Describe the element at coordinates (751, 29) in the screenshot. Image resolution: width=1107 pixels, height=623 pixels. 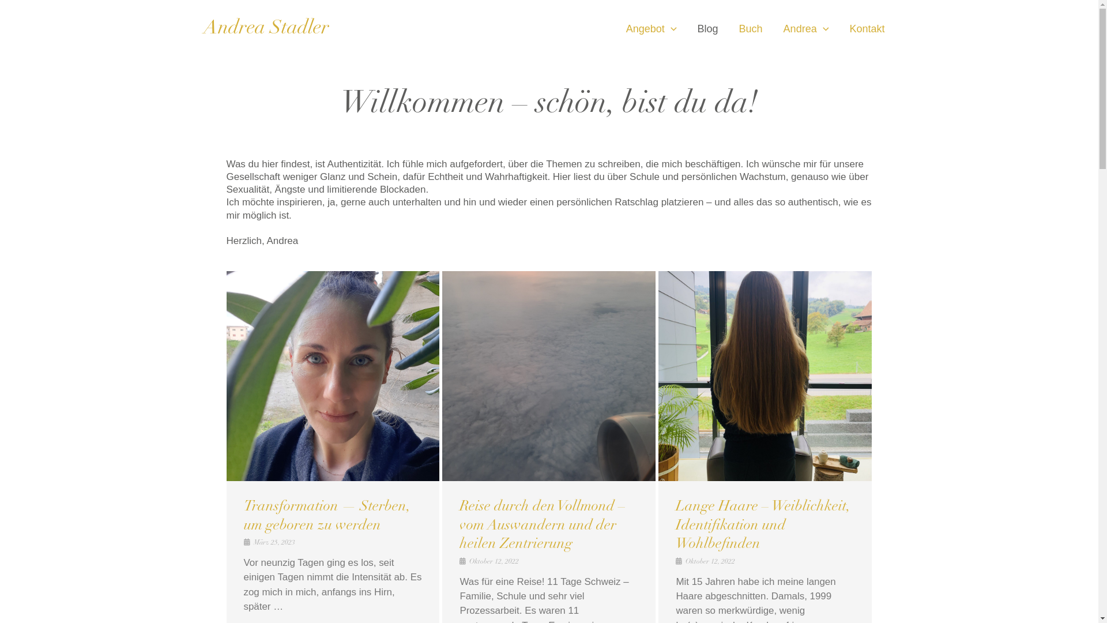
I see `Buch` at that location.